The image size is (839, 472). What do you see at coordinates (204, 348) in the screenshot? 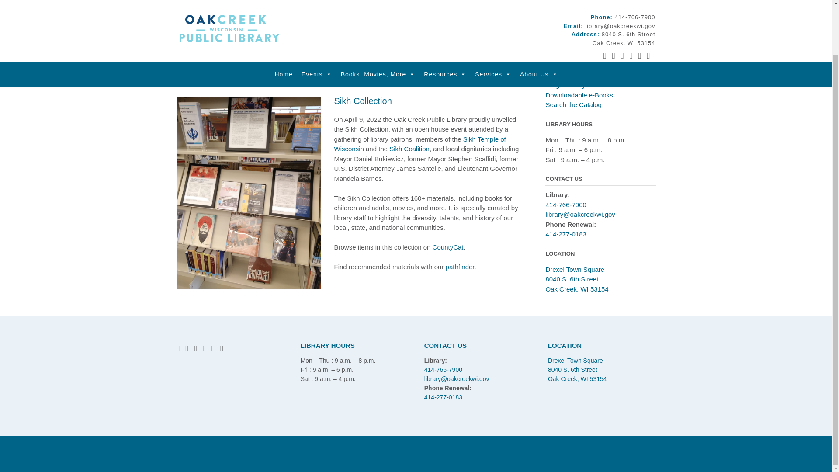
I see `Follow us on Instagram` at bounding box center [204, 348].